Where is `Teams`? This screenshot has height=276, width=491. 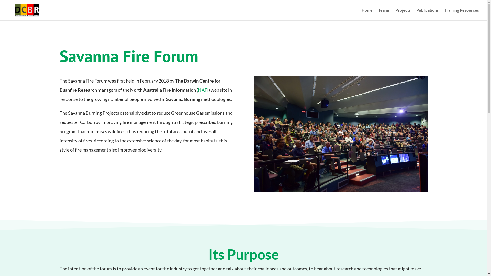
Teams is located at coordinates (384, 14).